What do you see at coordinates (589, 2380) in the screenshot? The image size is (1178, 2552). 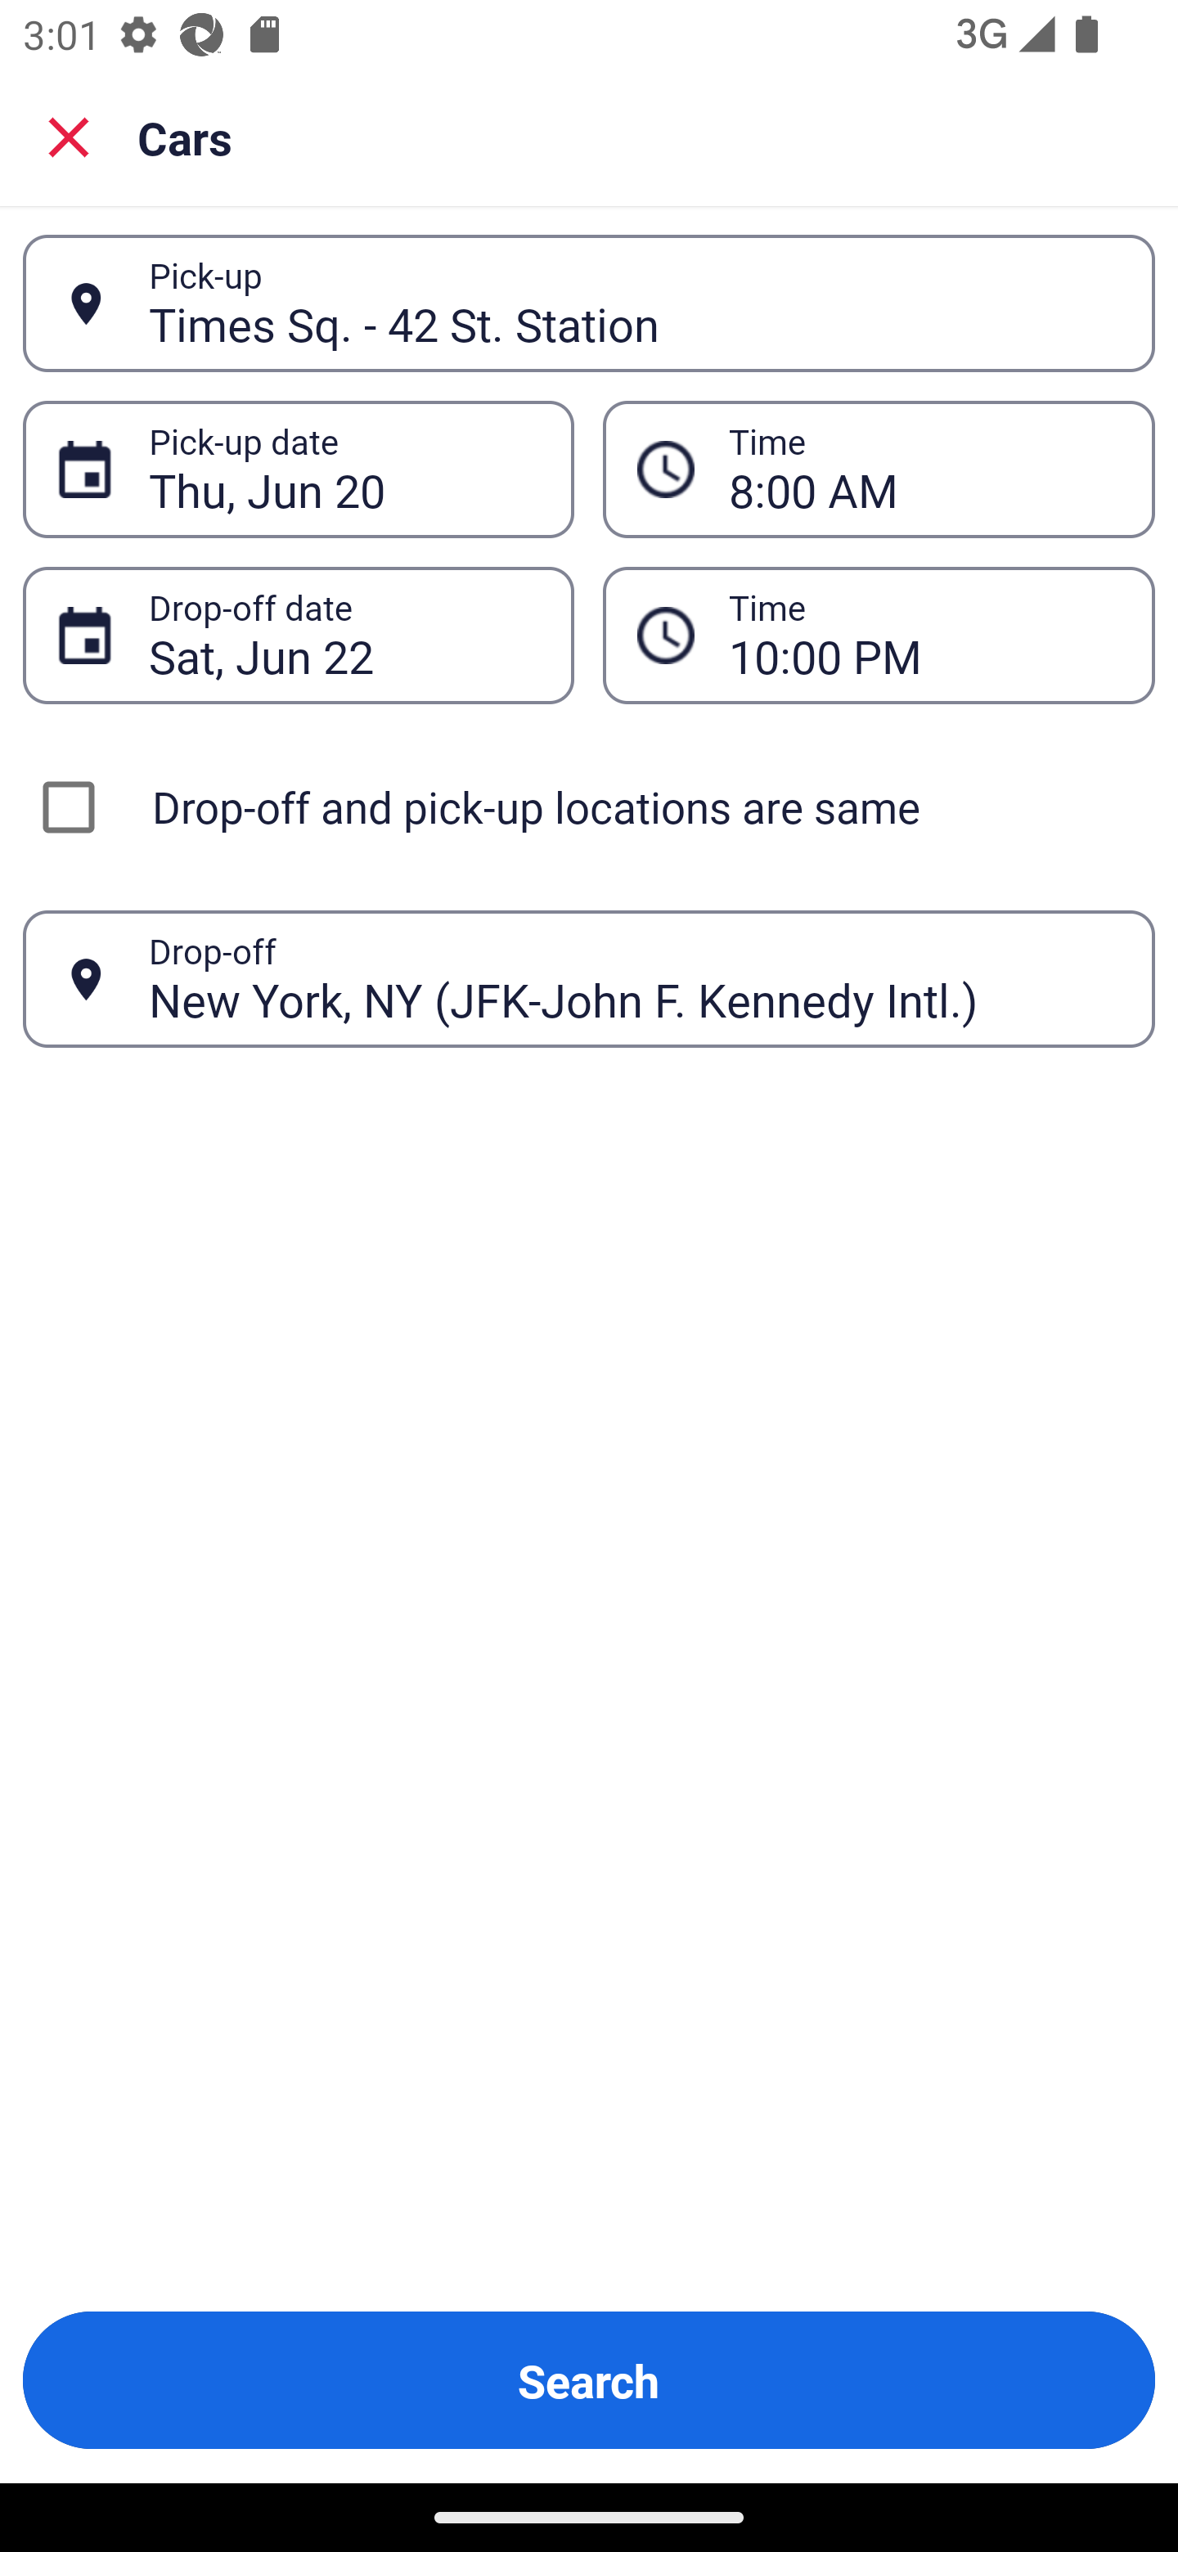 I see `Search Button Search` at bounding box center [589, 2380].